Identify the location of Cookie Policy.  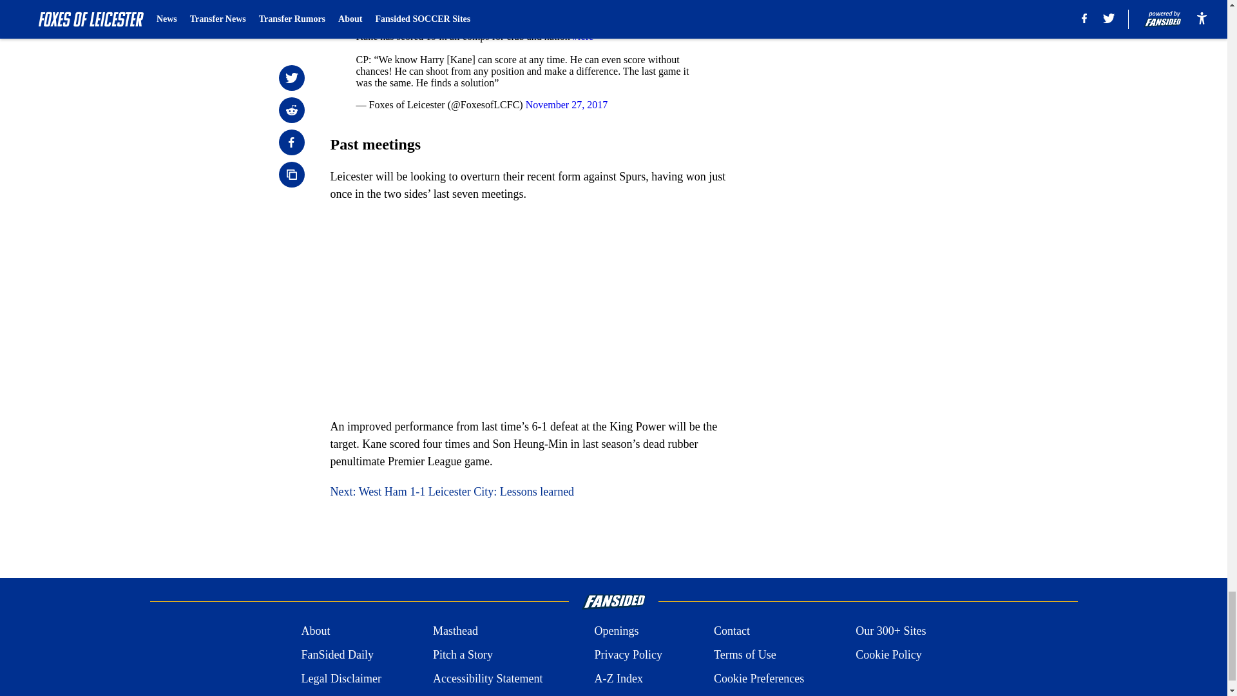
(888, 655).